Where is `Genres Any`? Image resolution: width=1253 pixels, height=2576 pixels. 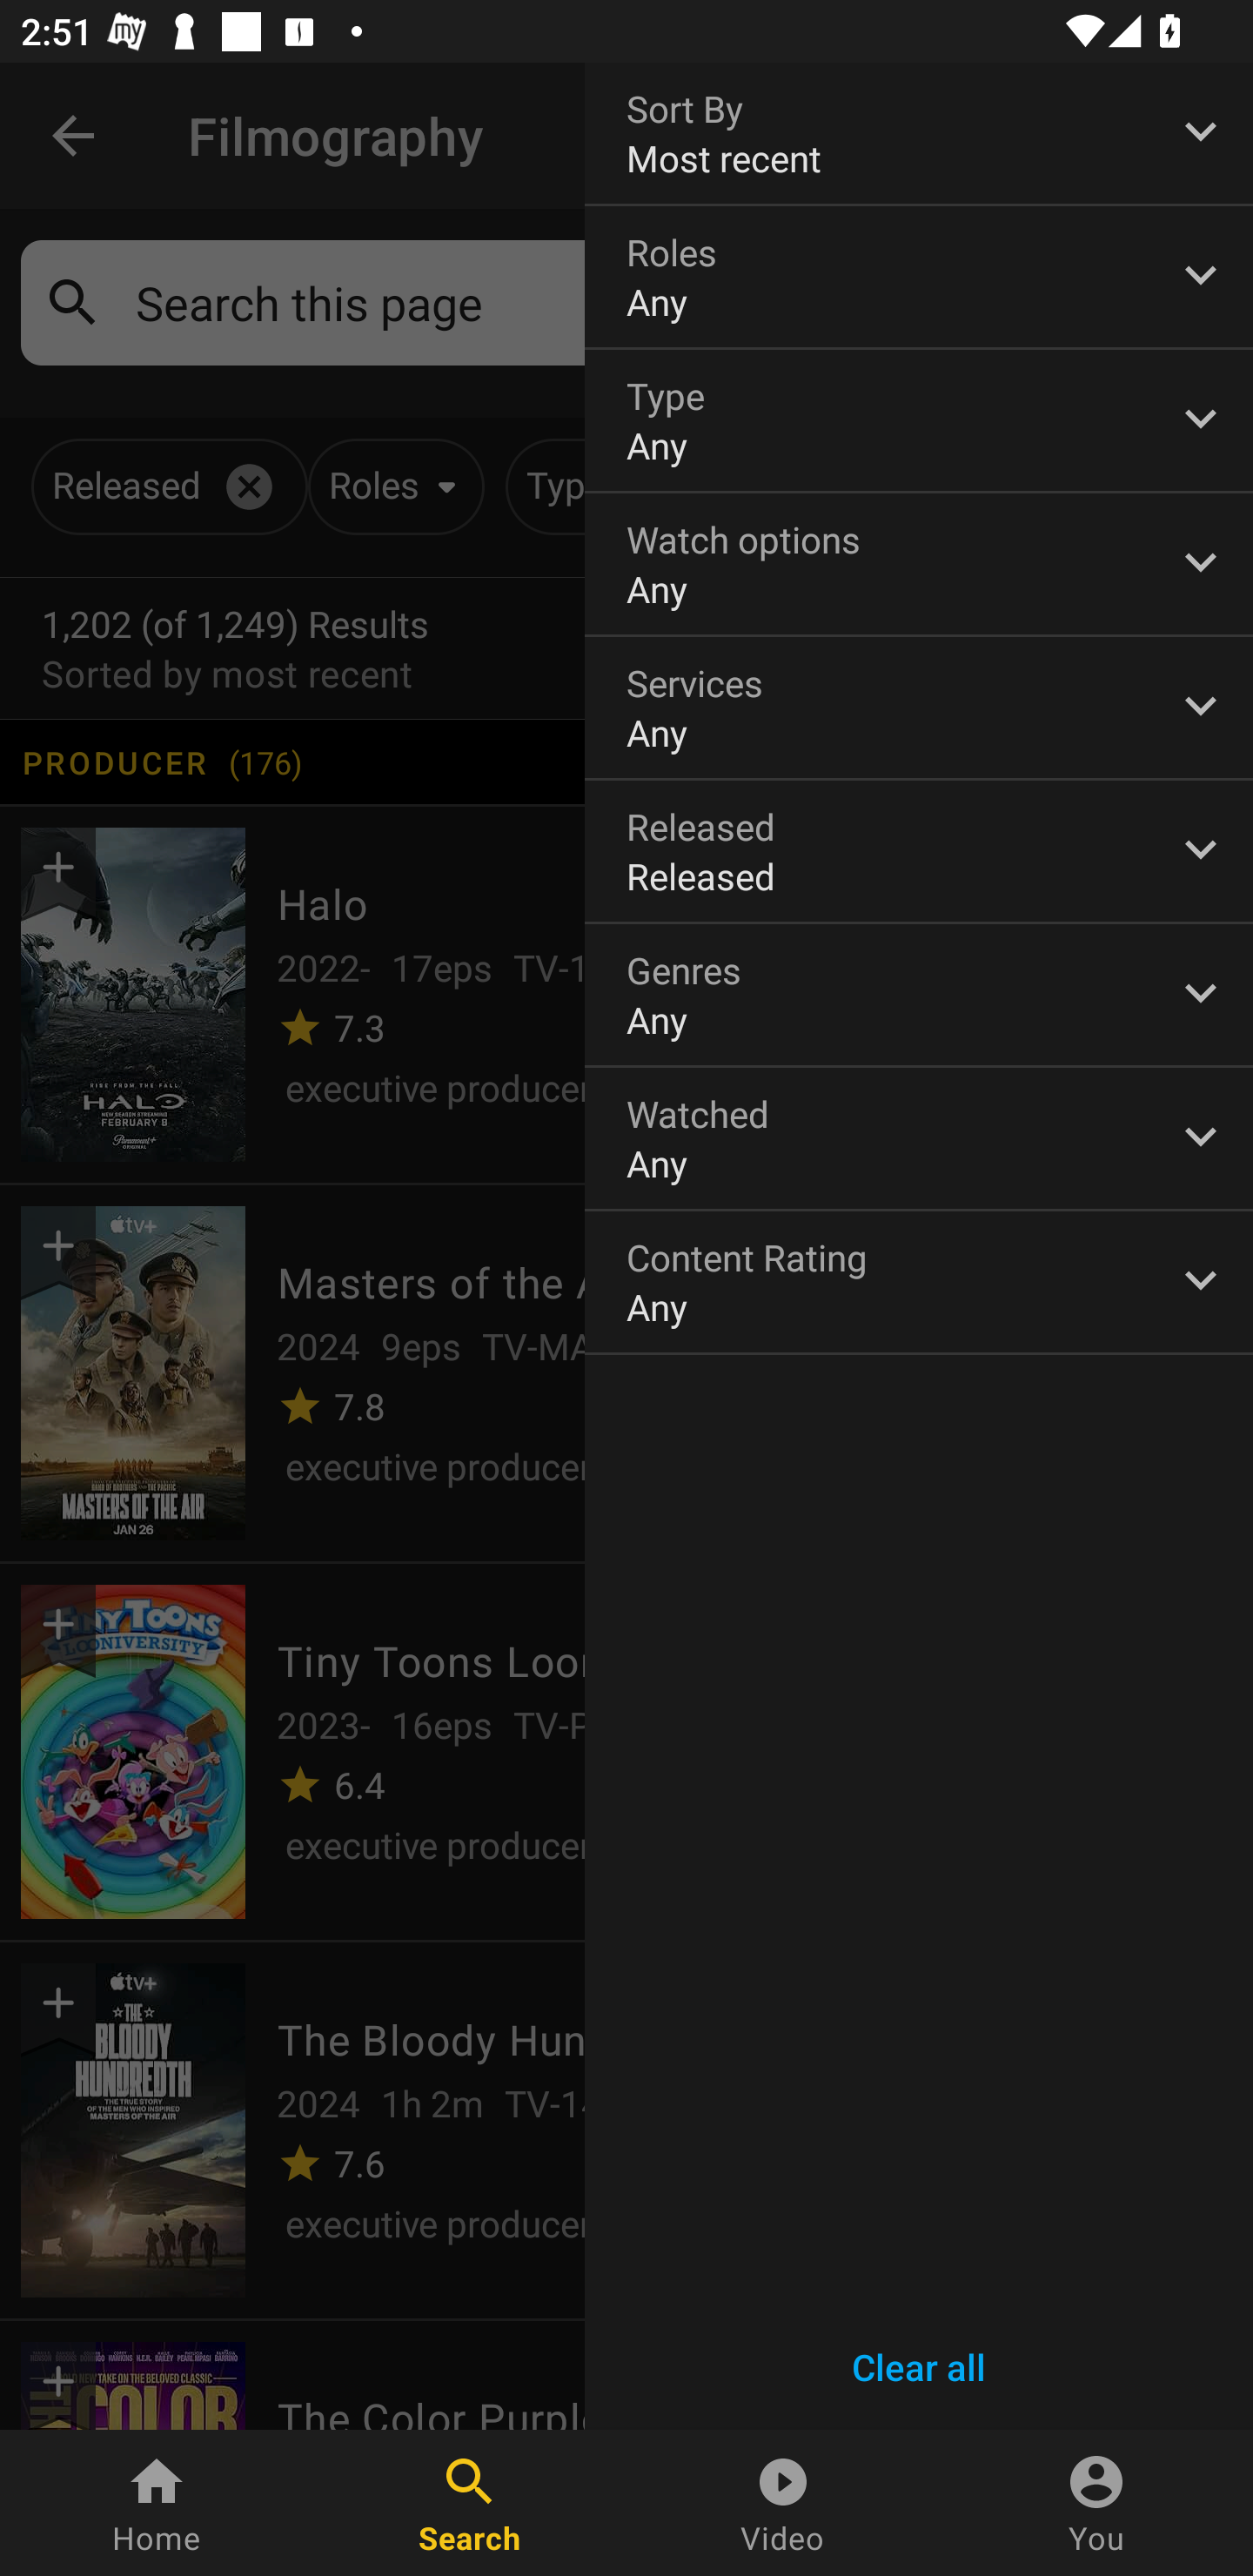 Genres Any is located at coordinates (919, 996).